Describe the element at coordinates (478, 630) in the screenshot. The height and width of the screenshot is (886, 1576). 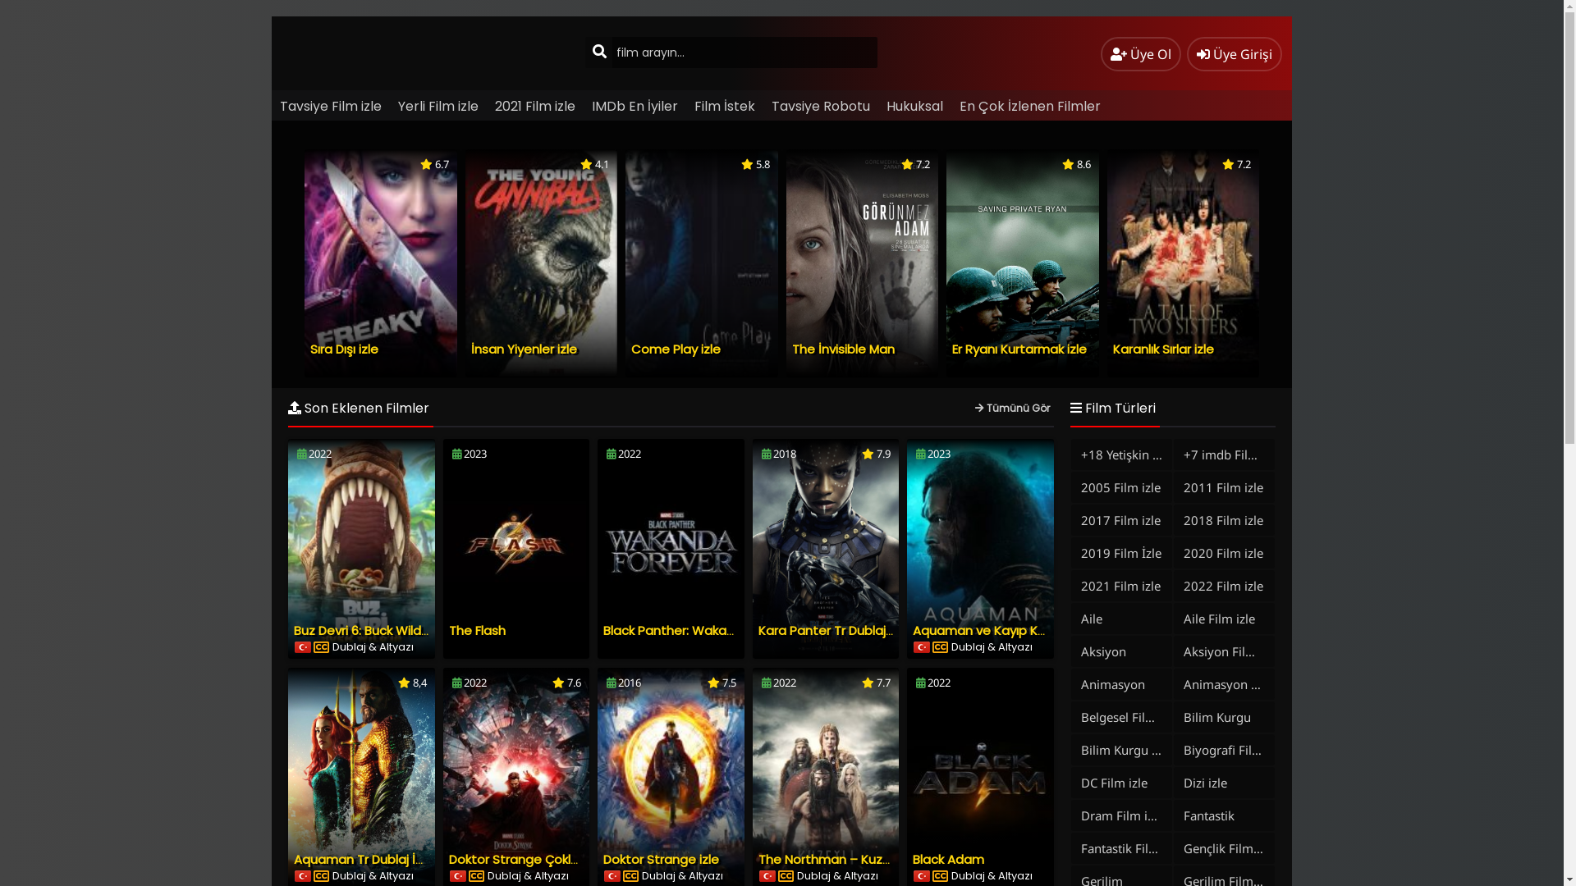
I see `The Flash` at that location.